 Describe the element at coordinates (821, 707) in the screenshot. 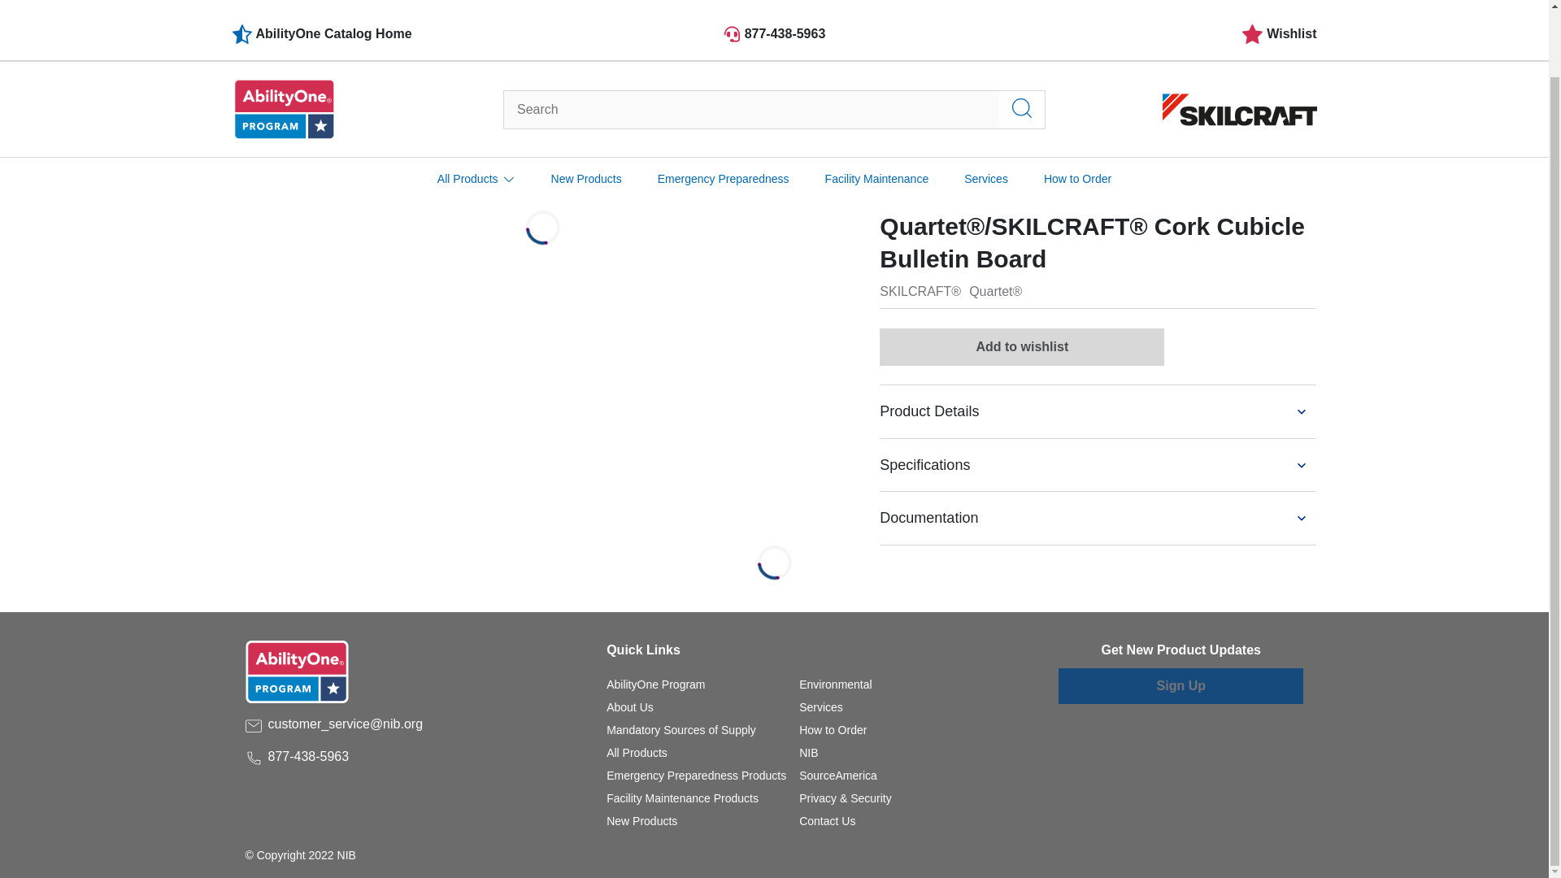

I see `Services` at that location.